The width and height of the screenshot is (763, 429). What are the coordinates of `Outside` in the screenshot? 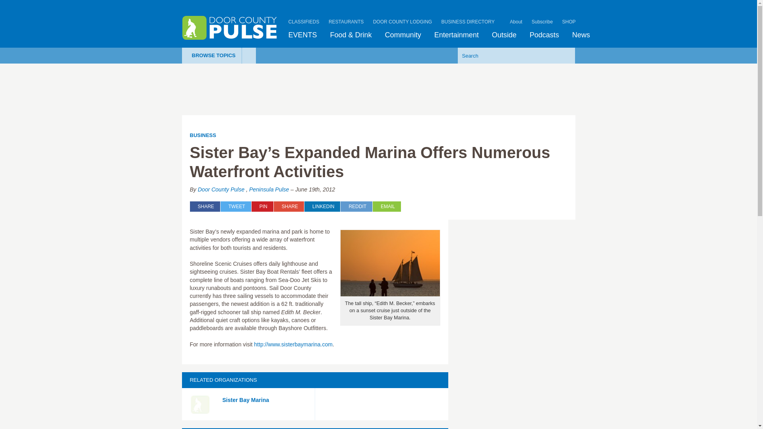 It's located at (504, 35).